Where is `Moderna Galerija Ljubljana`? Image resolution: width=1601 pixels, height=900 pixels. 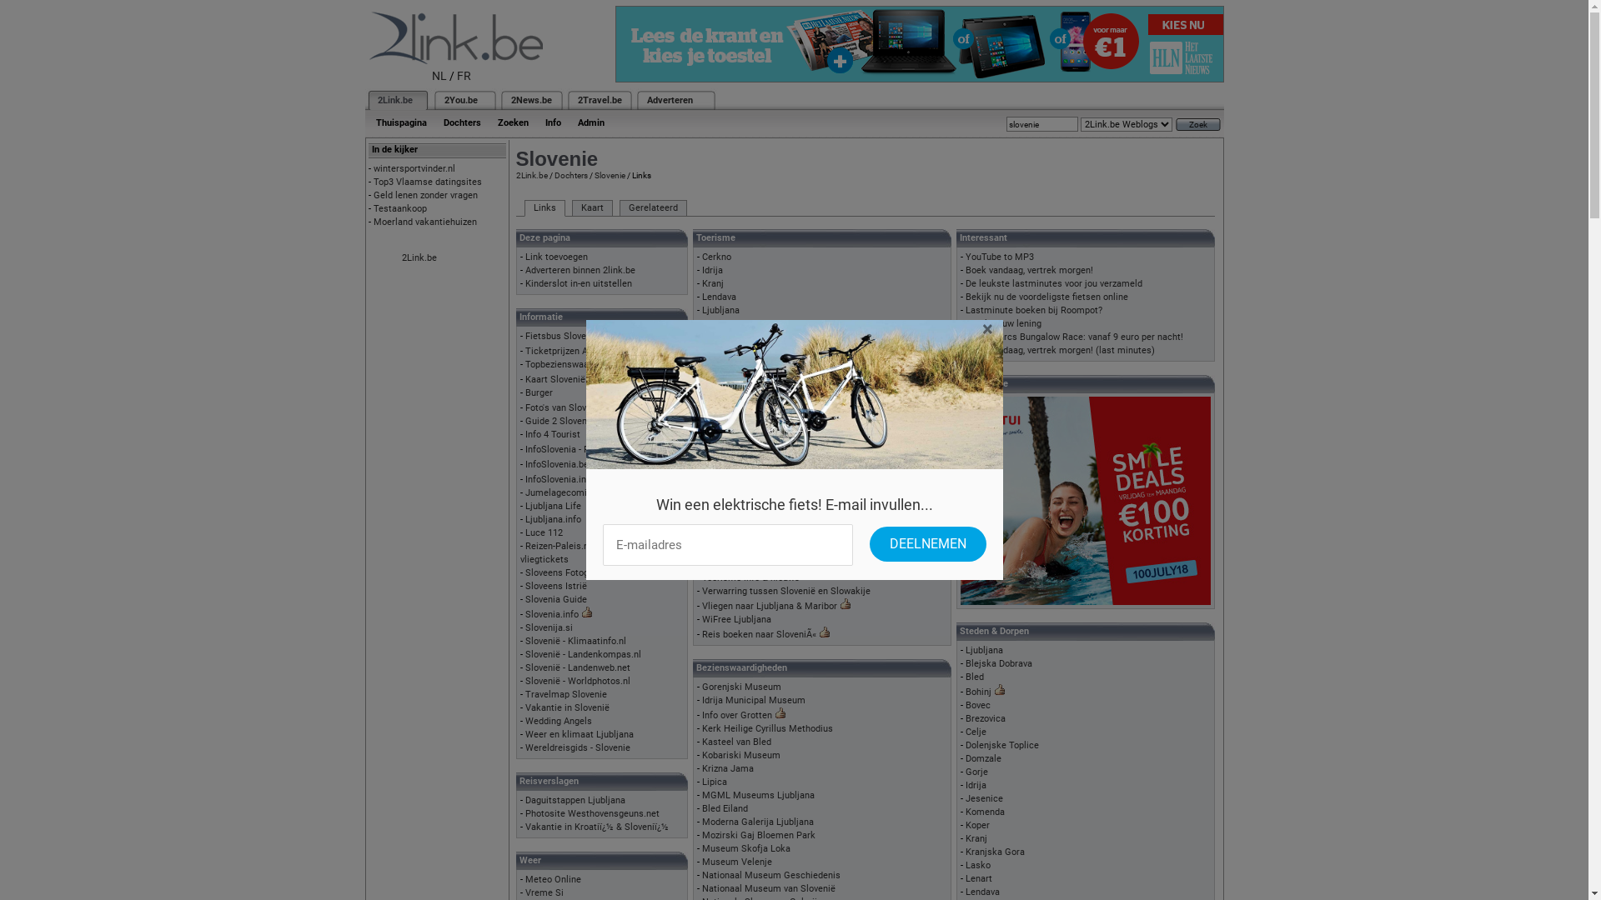
Moderna Galerija Ljubljana is located at coordinates (758, 822).